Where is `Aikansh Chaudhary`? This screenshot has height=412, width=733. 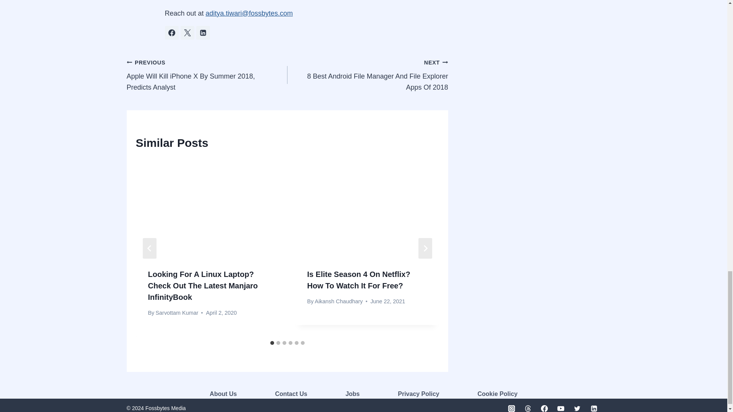 Aikansh Chaudhary is located at coordinates (339, 301).